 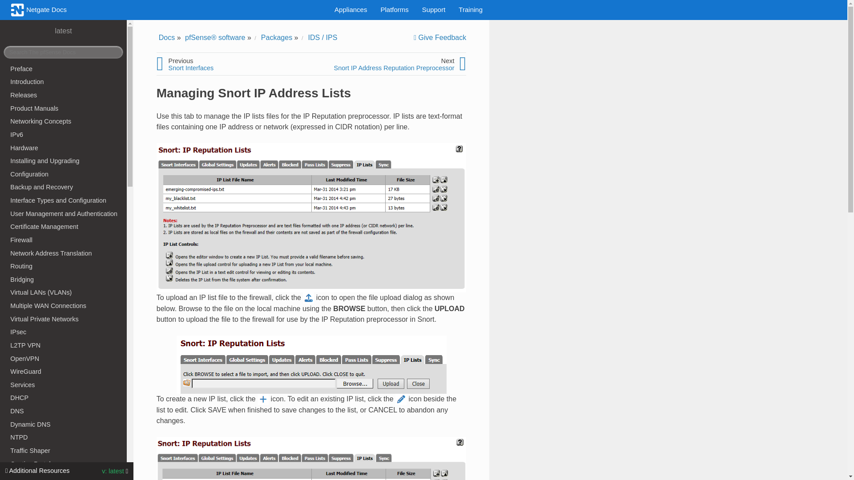 What do you see at coordinates (394, 68) in the screenshot?
I see `Snort IP Address Reputation Preprocessor` at bounding box center [394, 68].